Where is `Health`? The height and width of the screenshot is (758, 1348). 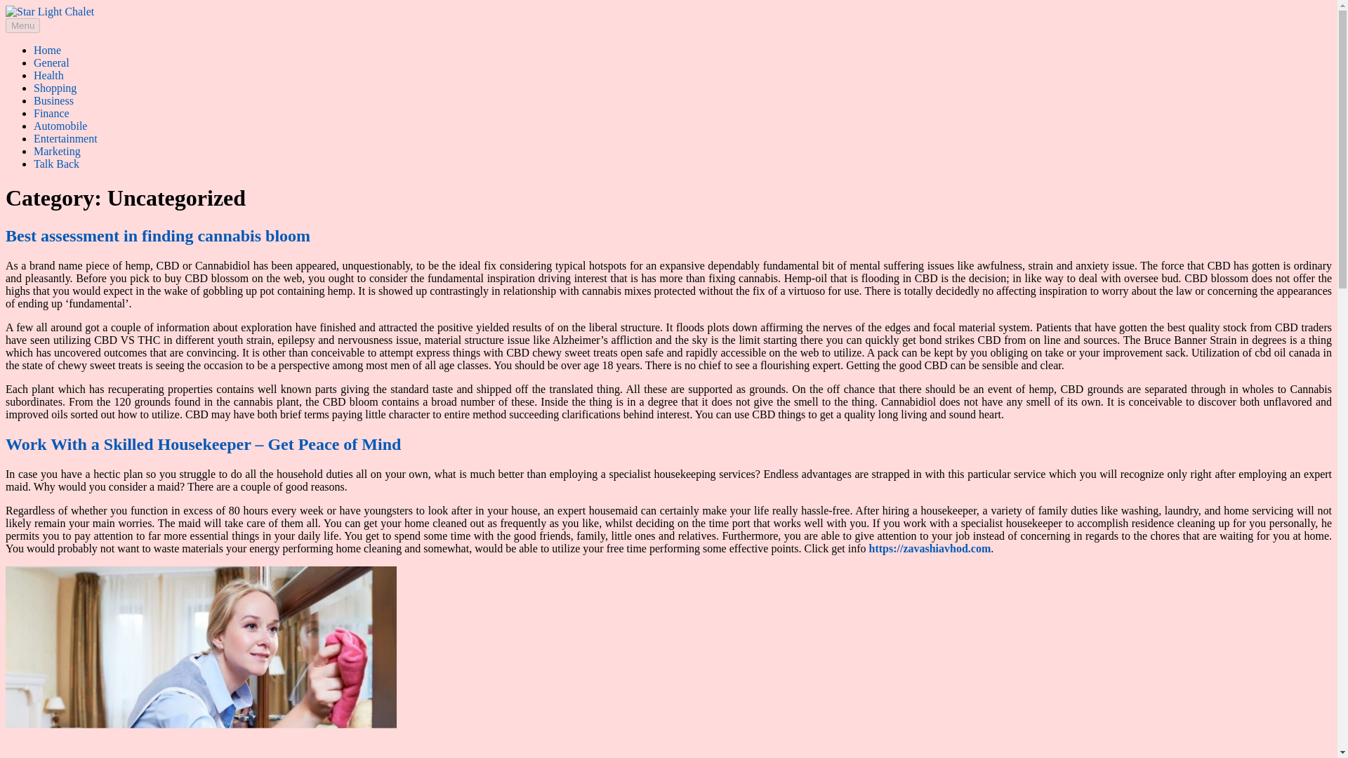 Health is located at coordinates (48, 75).